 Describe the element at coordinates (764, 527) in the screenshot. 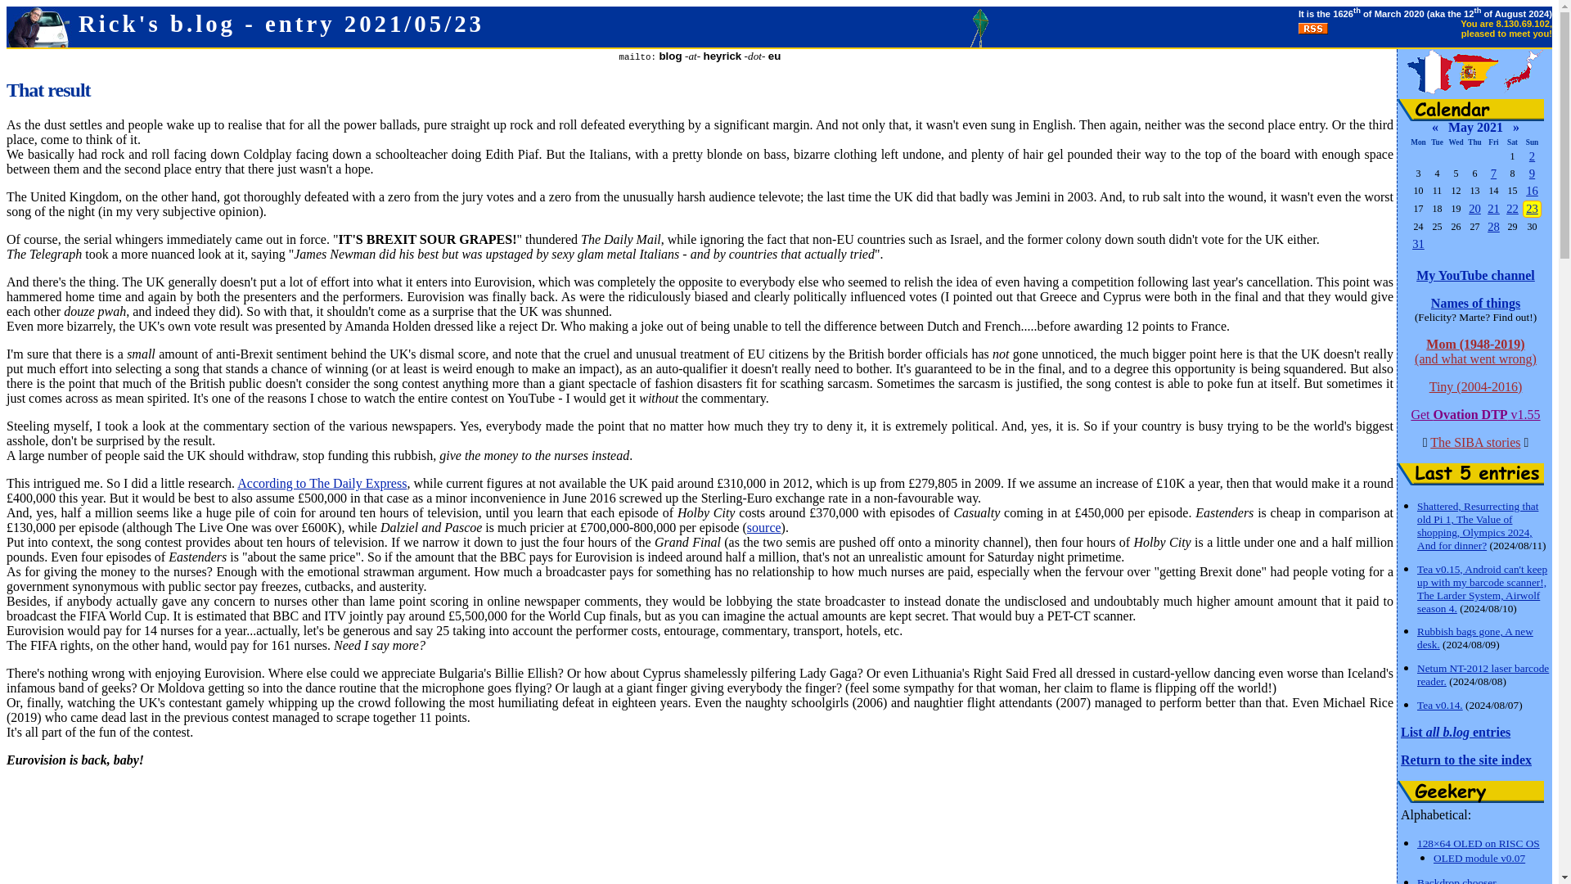

I see `source` at that location.